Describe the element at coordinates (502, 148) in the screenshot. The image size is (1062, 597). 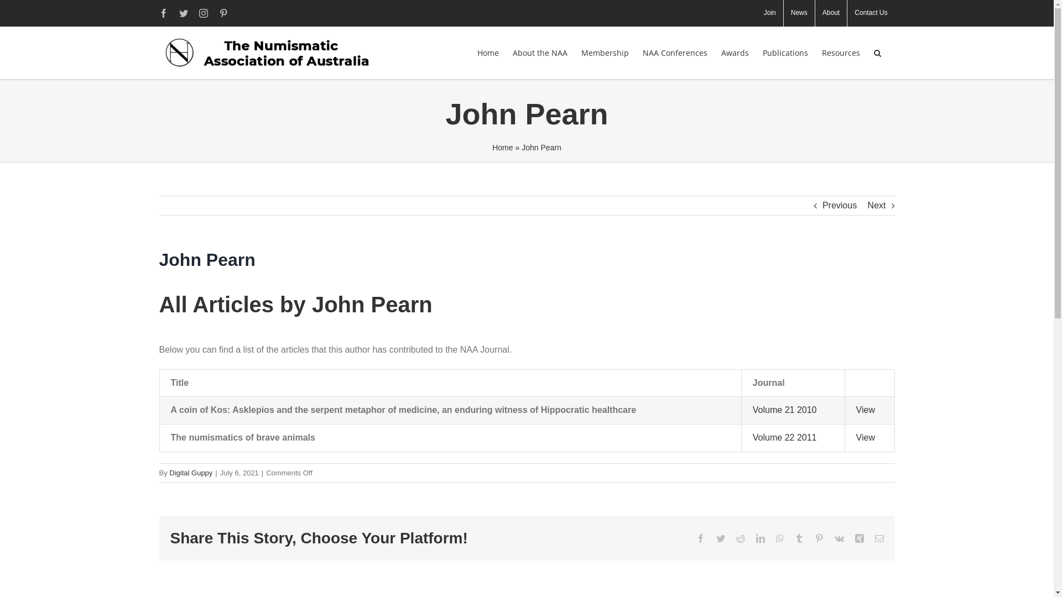
I see `Home` at that location.